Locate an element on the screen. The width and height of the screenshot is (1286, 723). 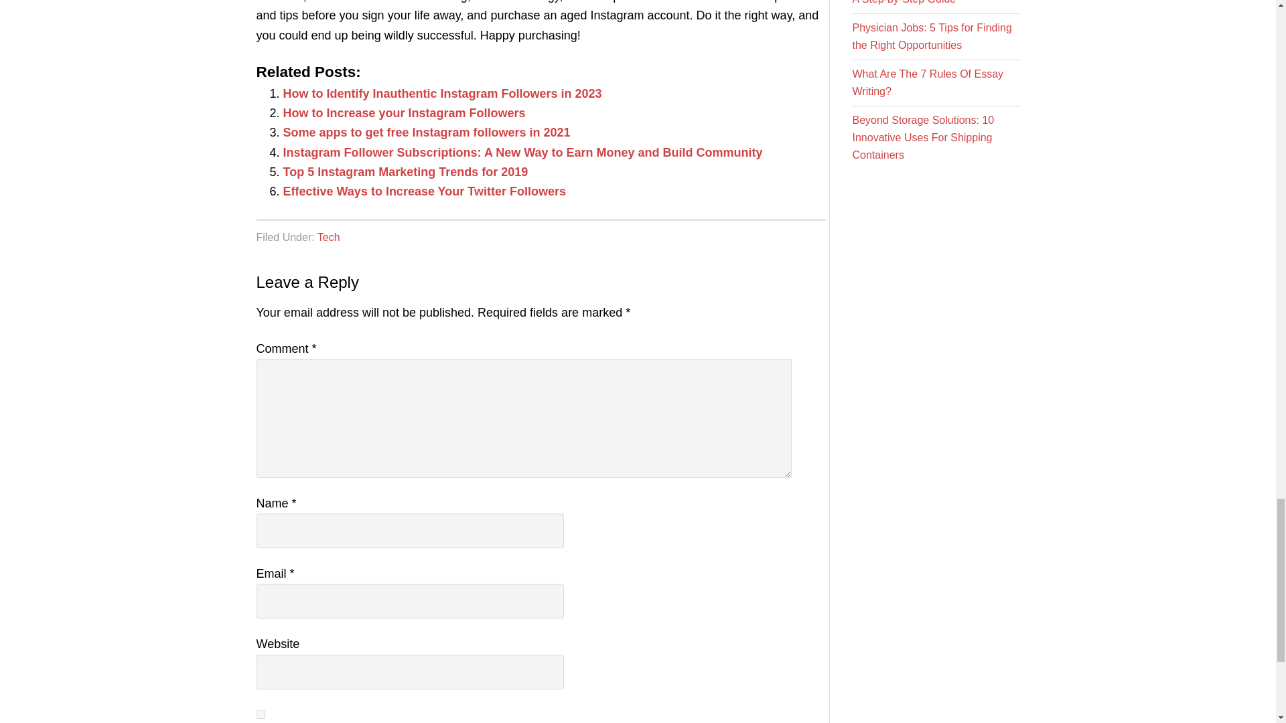
Tech is located at coordinates (329, 237).